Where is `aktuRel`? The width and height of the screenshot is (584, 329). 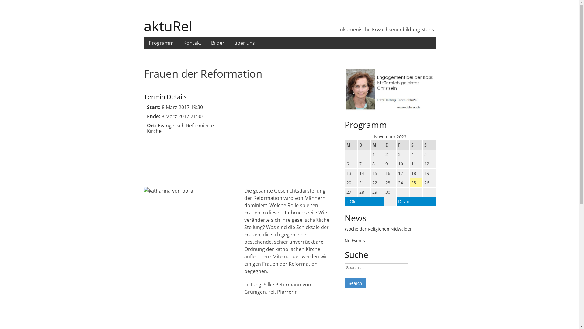
aktuRel is located at coordinates (217, 23).